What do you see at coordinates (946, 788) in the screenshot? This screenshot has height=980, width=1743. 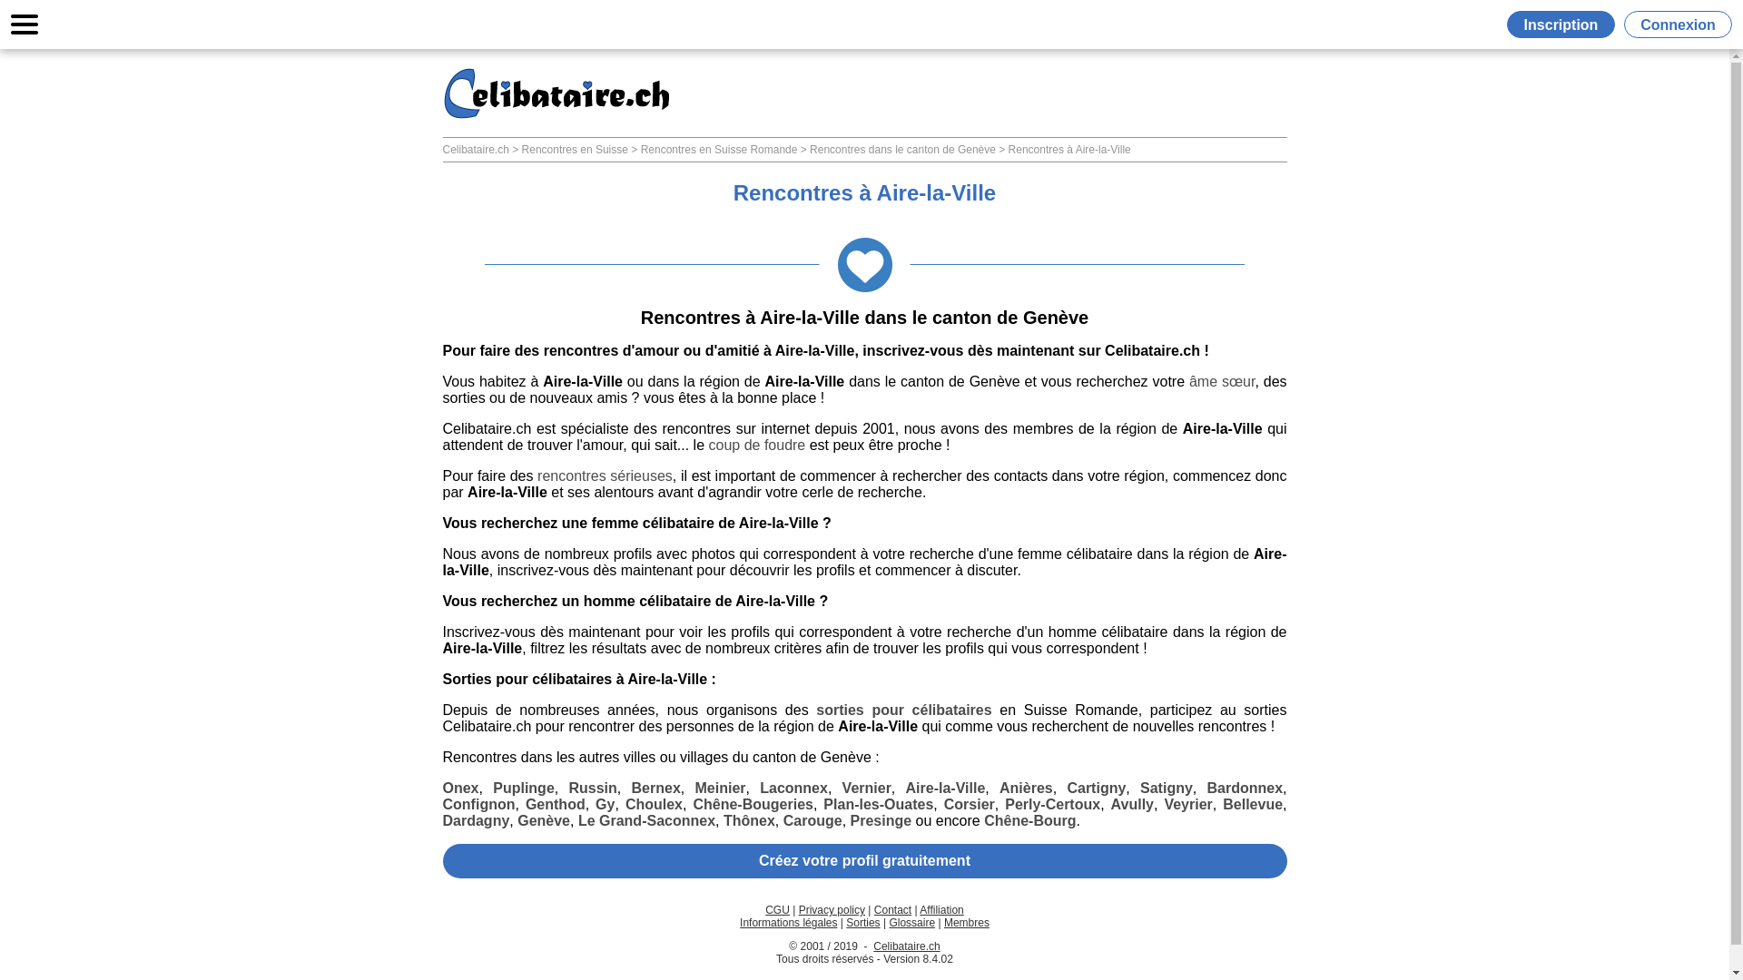 I see `Aire-la-Ville` at bounding box center [946, 788].